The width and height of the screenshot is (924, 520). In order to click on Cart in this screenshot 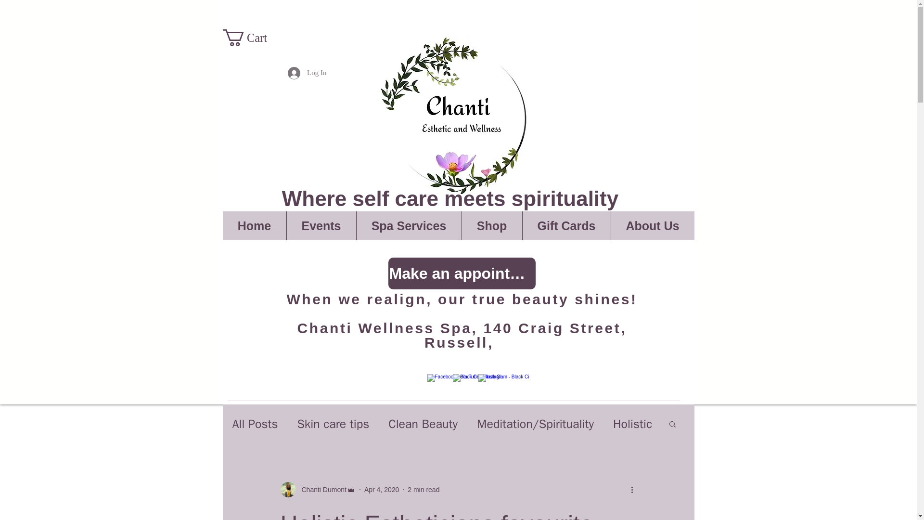, I will do `click(253, 38)`.